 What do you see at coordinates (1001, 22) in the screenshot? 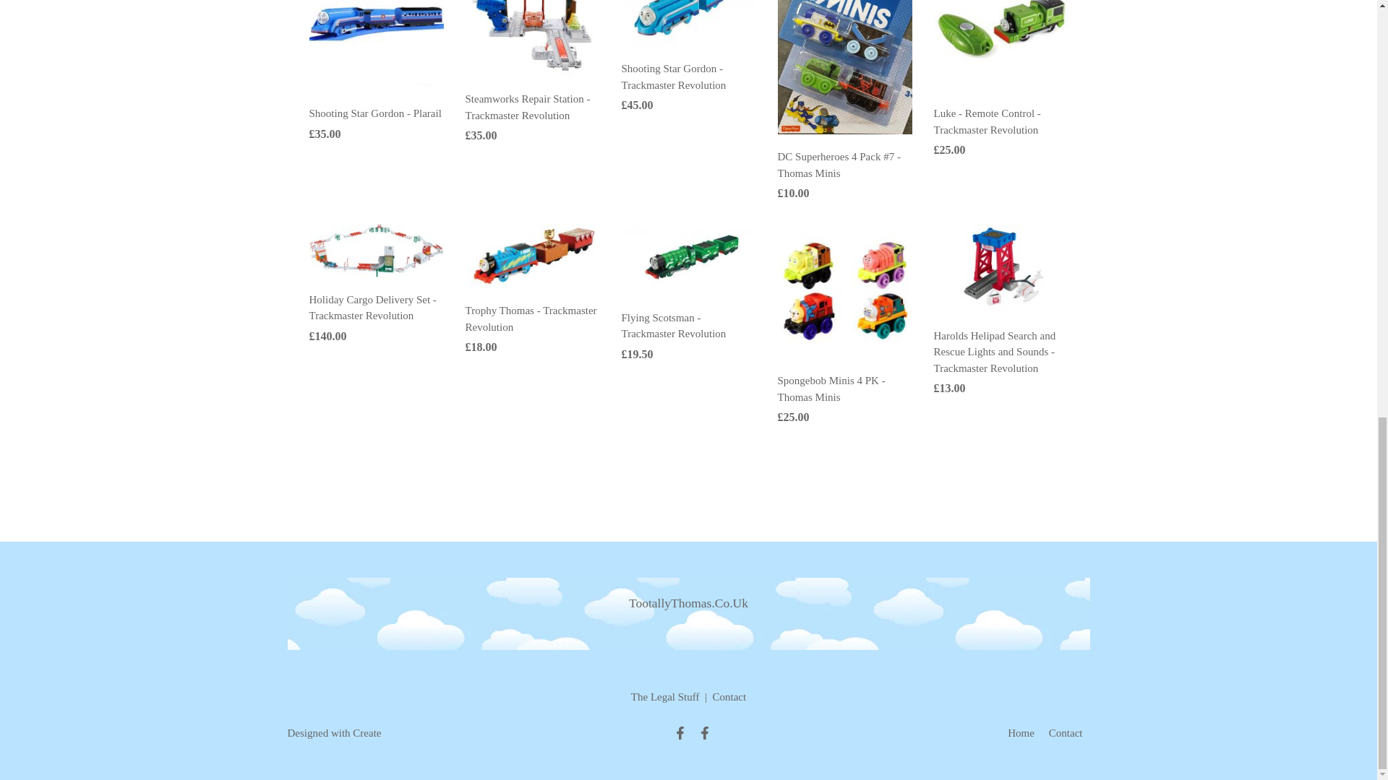
I see `Luke - Remote Control - Trackmaster Revolution` at bounding box center [1001, 22].